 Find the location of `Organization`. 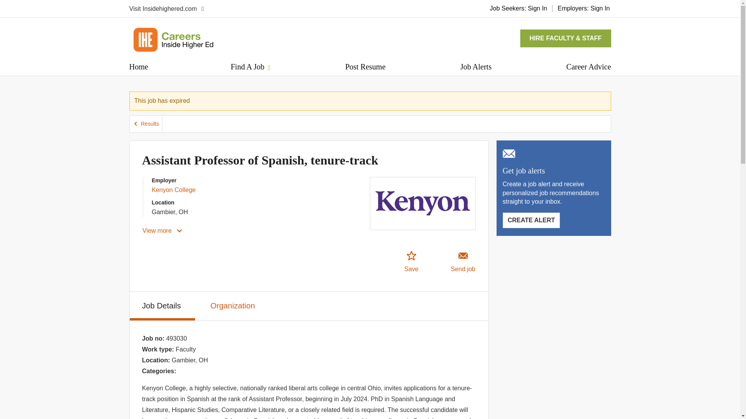

Organization is located at coordinates (234, 305).